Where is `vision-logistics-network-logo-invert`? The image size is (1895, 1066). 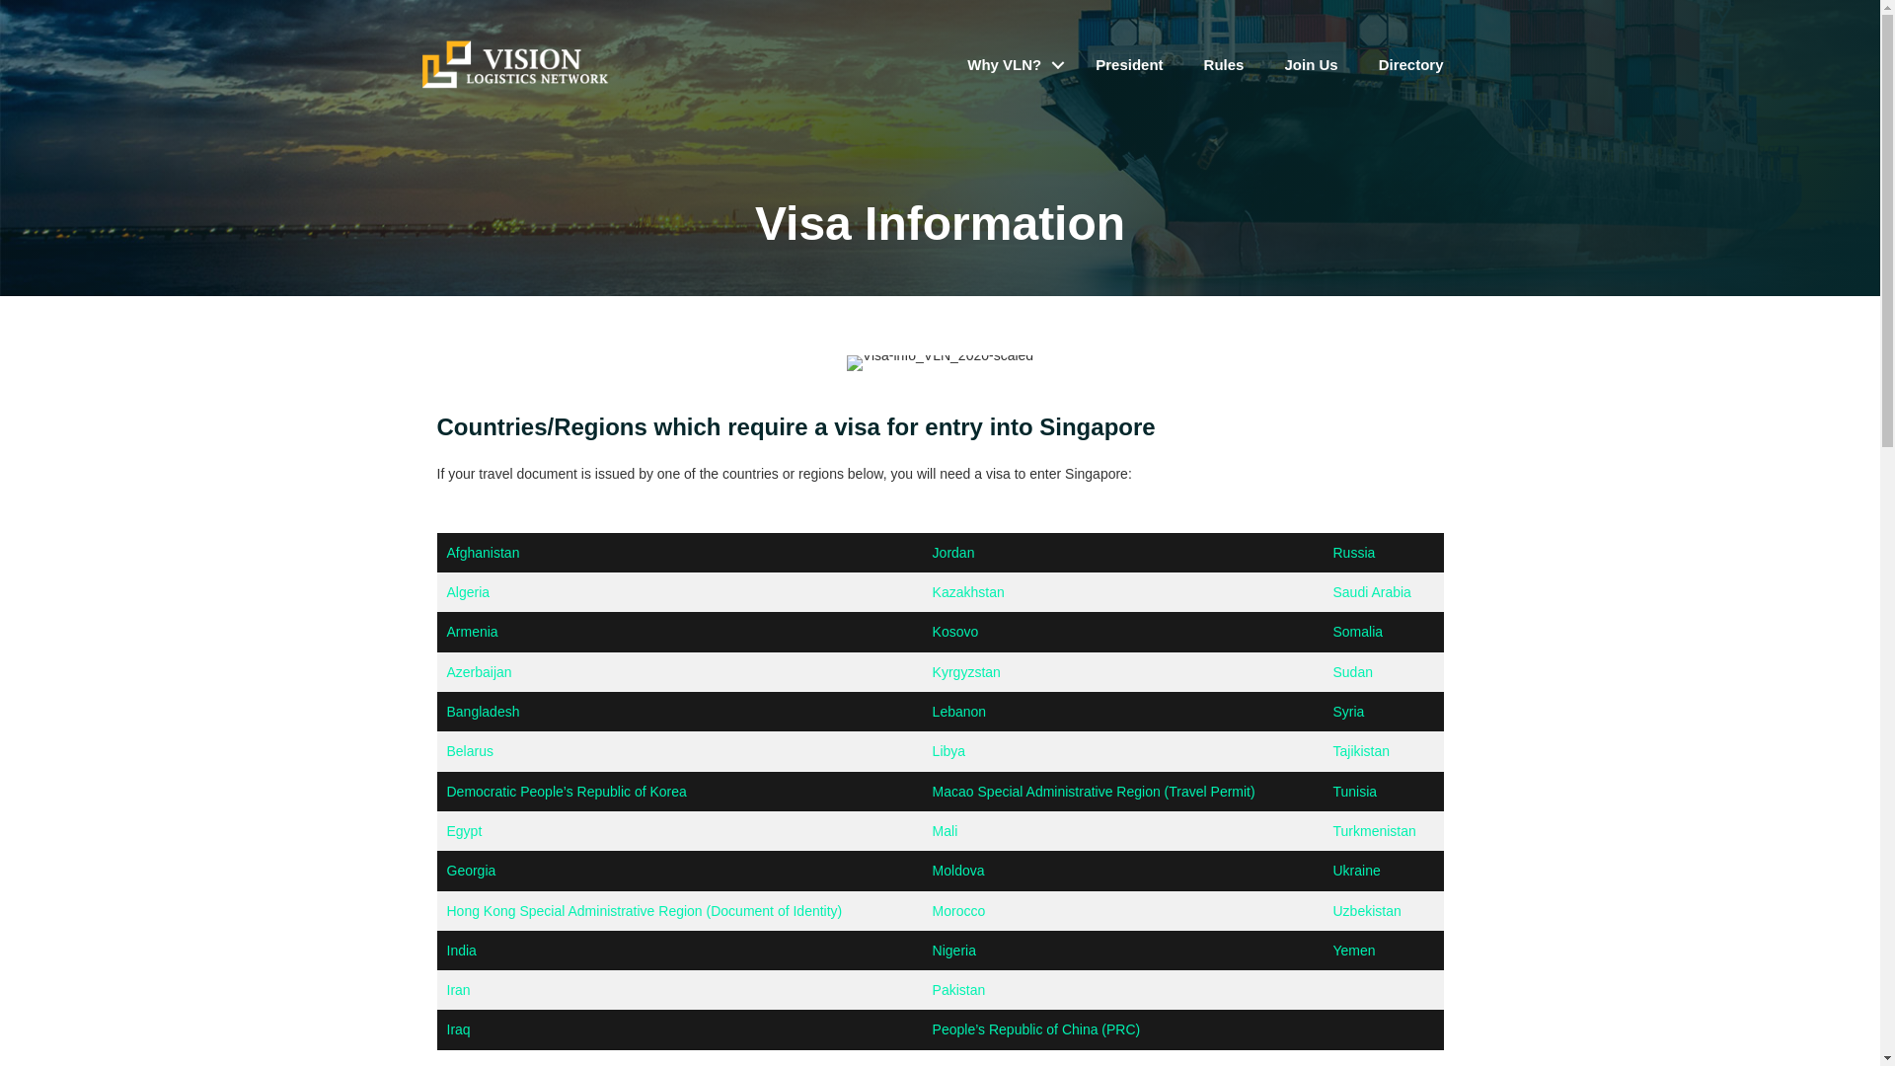 vision-logistics-network-logo-invert is located at coordinates (515, 64).